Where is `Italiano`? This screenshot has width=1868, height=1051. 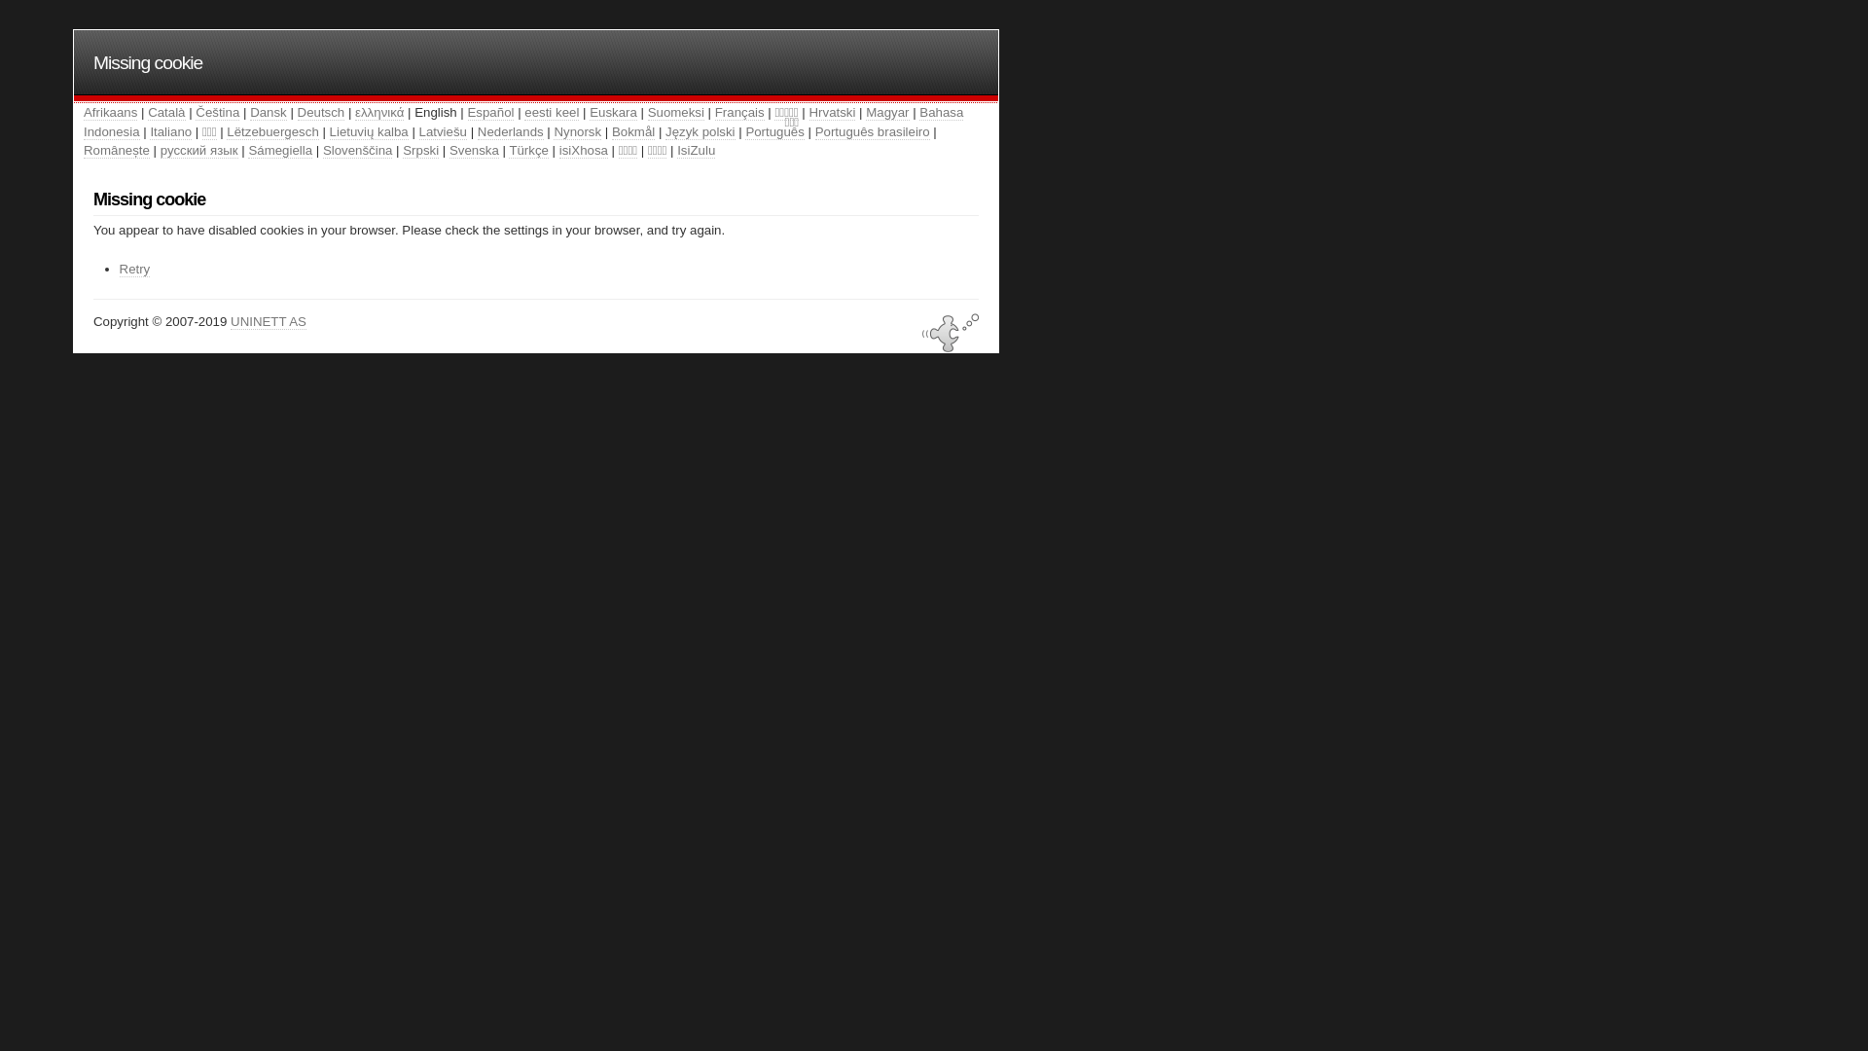
Italiano is located at coordinates (171, 132).